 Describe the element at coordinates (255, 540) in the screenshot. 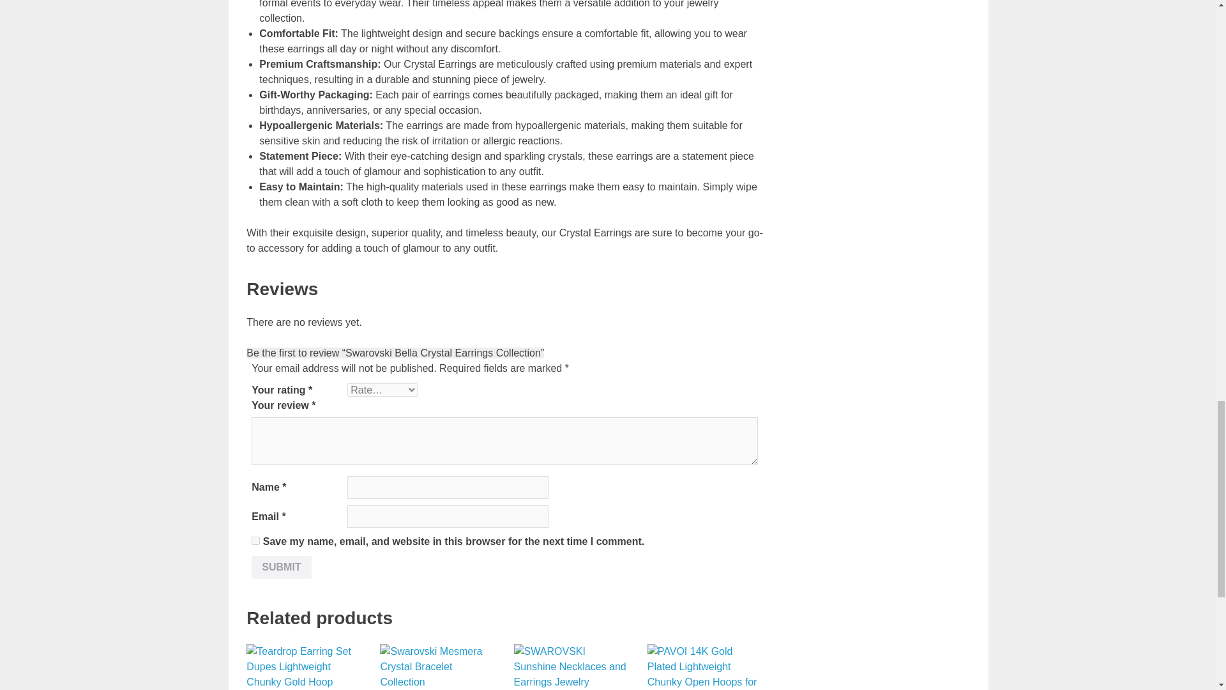

I see `yes` at that location.